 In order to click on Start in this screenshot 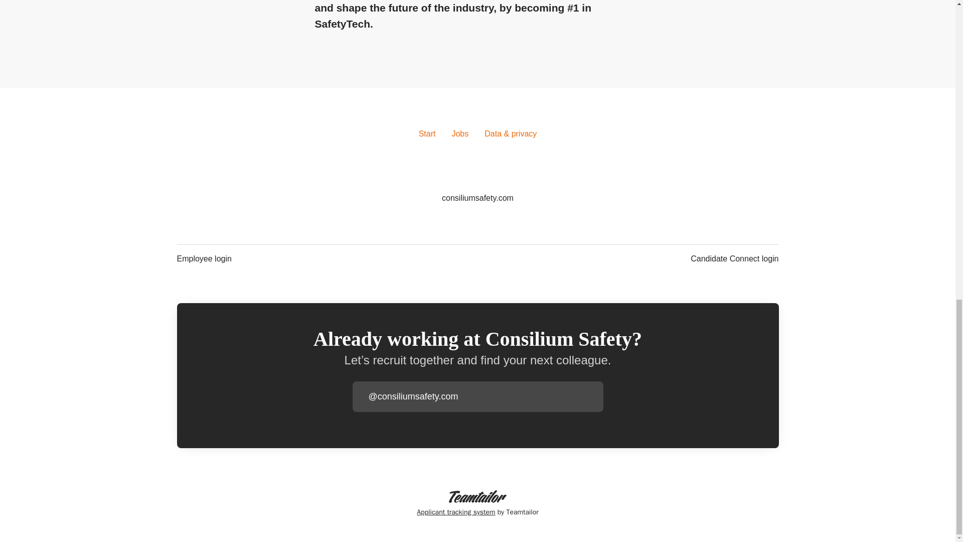, I will do `click(427, 133)`.